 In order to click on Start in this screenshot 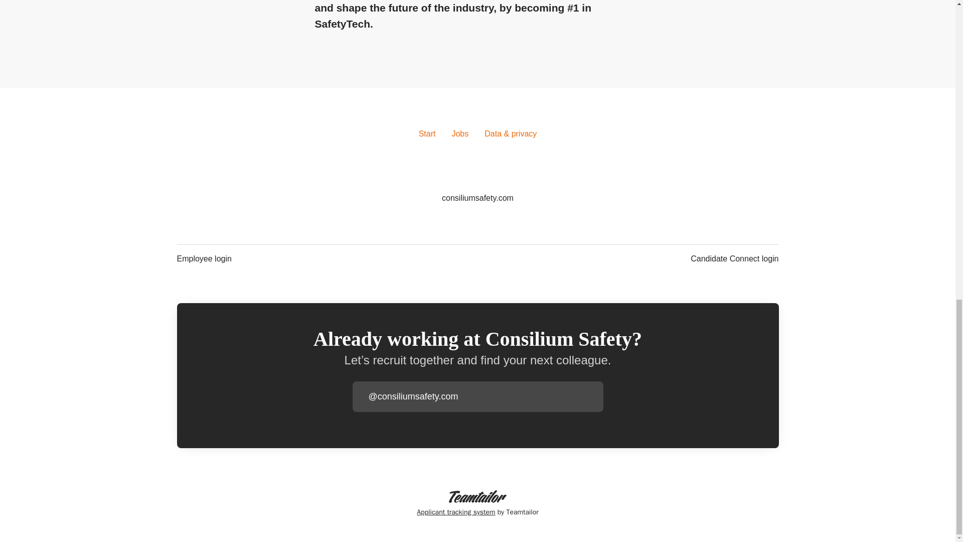, I will do `click(427, 133)`.